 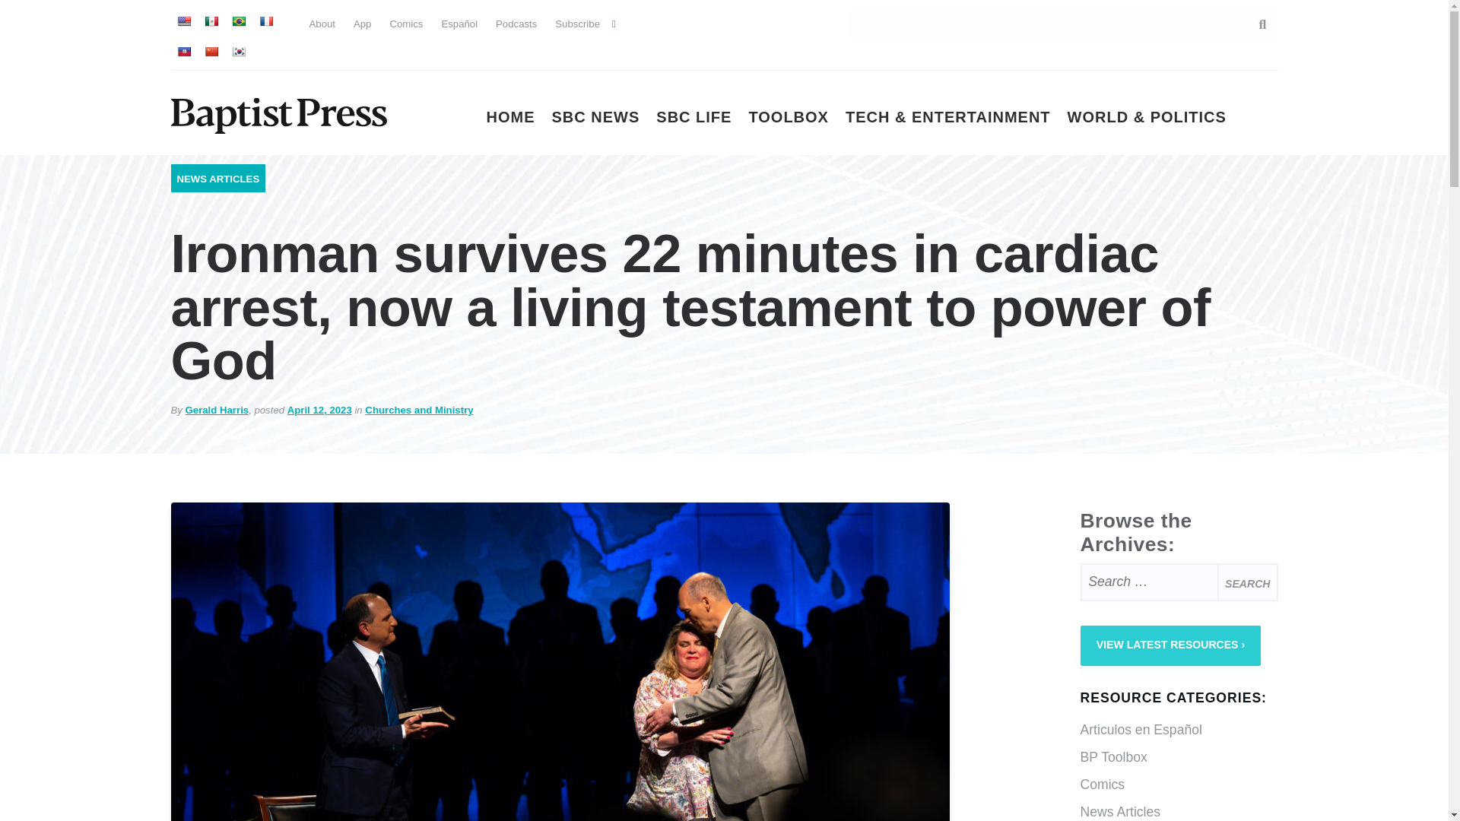 I want to click on Comics, so click(x=406, y=23).